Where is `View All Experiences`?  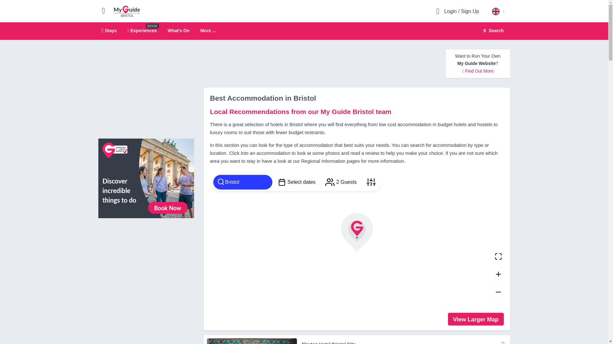 View All Experiences is located at coordinates (146, 178).